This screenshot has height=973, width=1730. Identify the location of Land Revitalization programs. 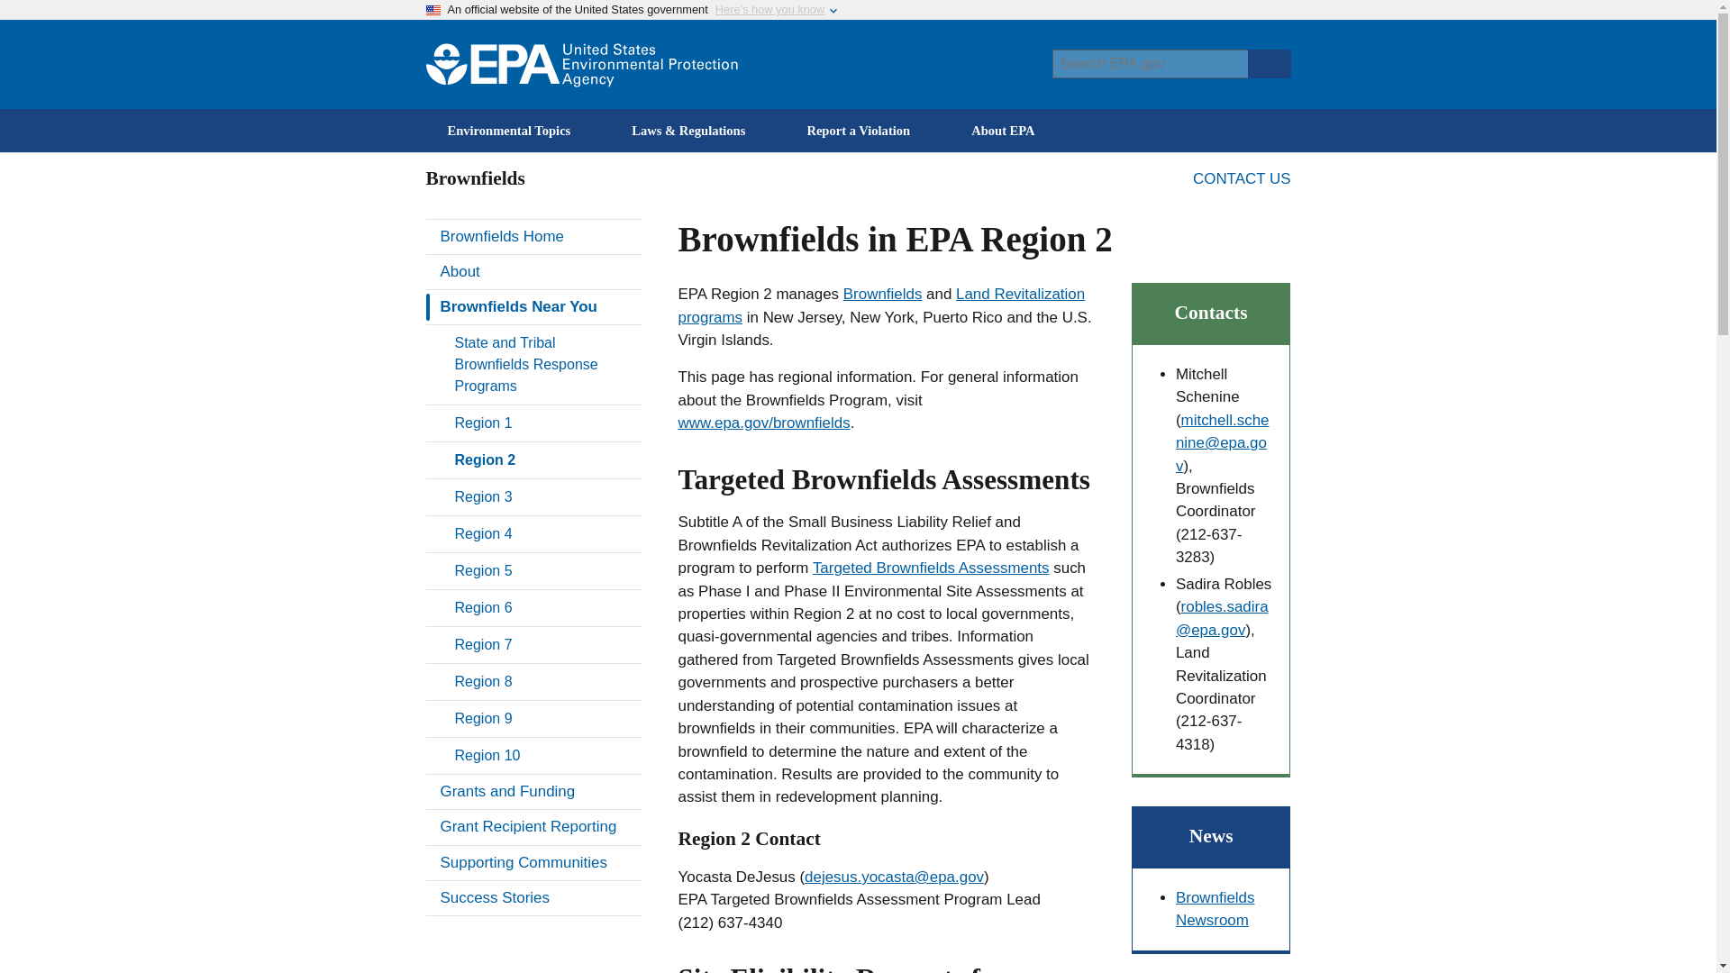
(881, 305).